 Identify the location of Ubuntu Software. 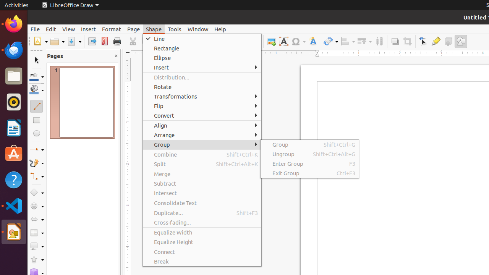
(14, 154).